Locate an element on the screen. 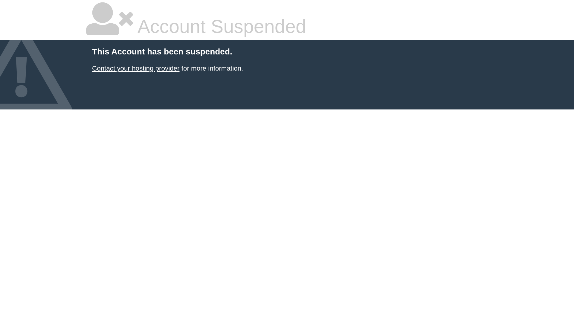 This screenshot has height=323, width=574. Contact your hosting provider is located at coordinates (136, 68).